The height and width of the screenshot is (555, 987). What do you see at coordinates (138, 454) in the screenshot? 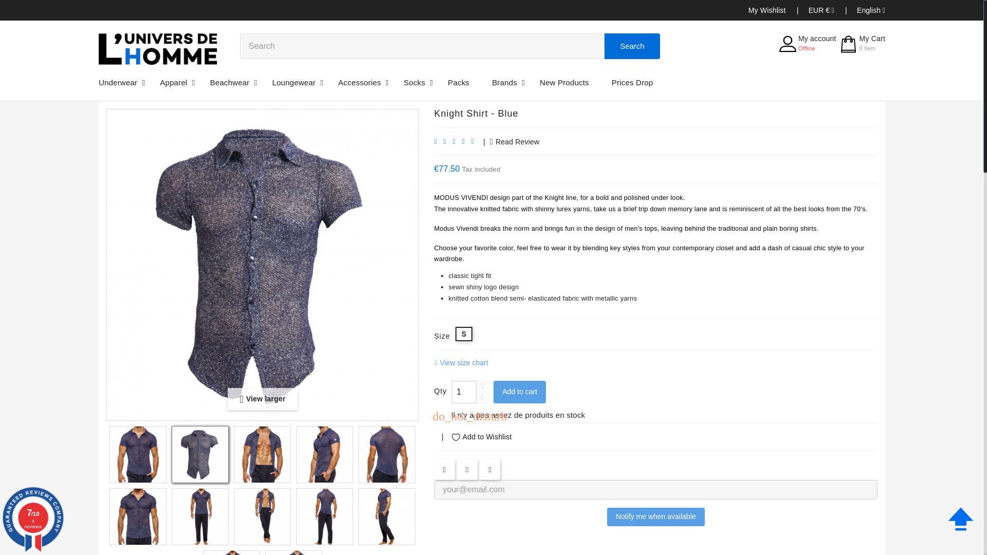
I see ` Knight Shirt - blue - MODUS VIVENDI 05241-BLUE ` at bounding box center [138, 454].